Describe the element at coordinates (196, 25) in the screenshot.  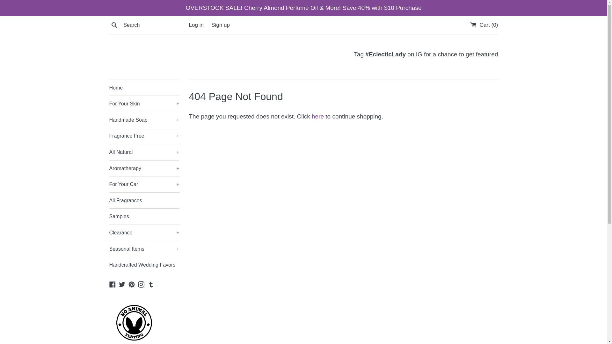
I see `Log in` at that location.